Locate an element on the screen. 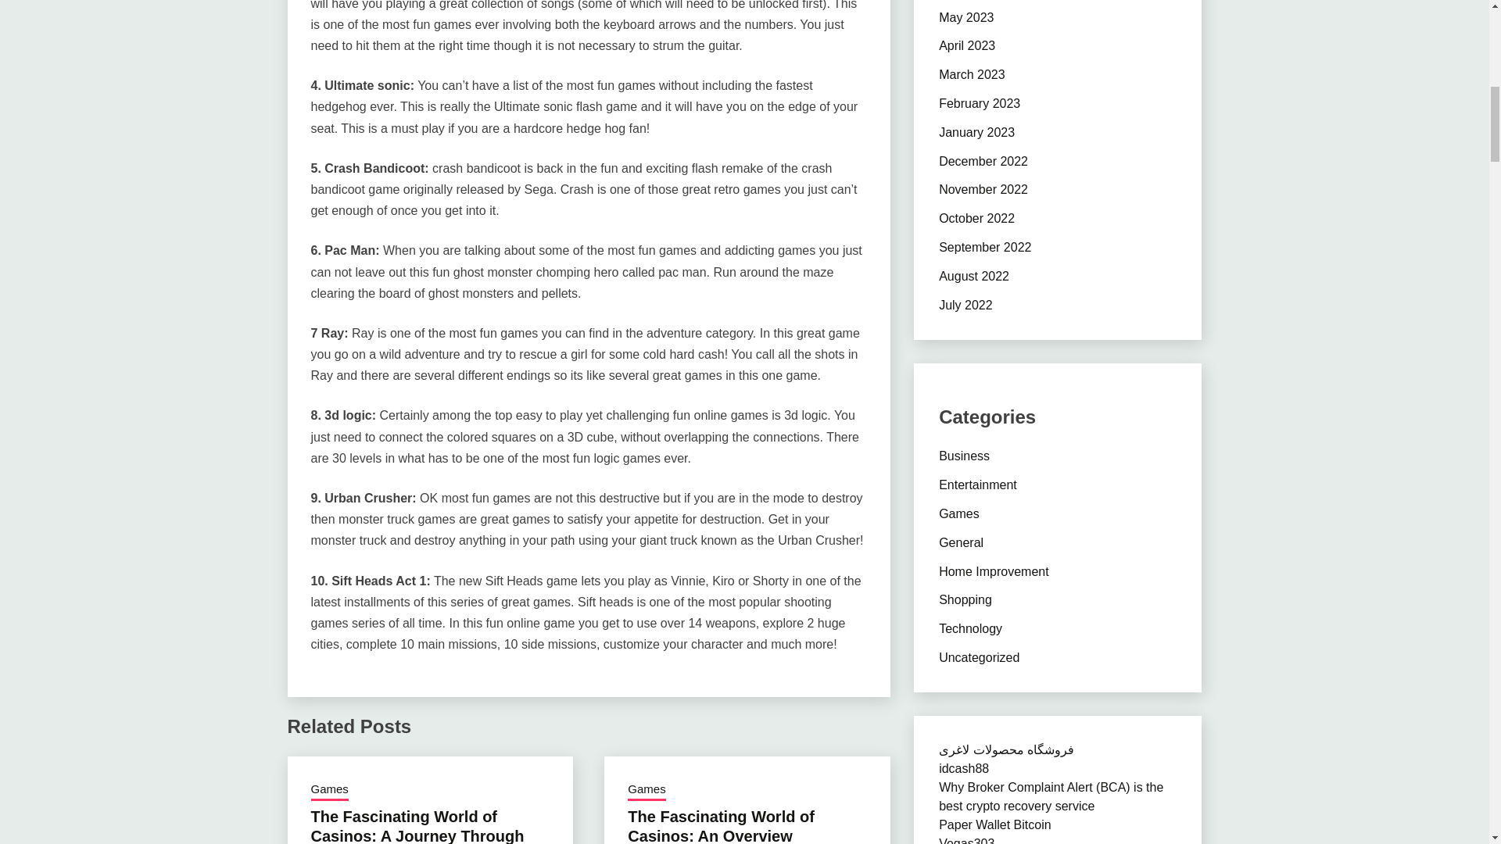 The height and width of the screenshot is (844, 1501). Games is located at coordinates (329, 791).